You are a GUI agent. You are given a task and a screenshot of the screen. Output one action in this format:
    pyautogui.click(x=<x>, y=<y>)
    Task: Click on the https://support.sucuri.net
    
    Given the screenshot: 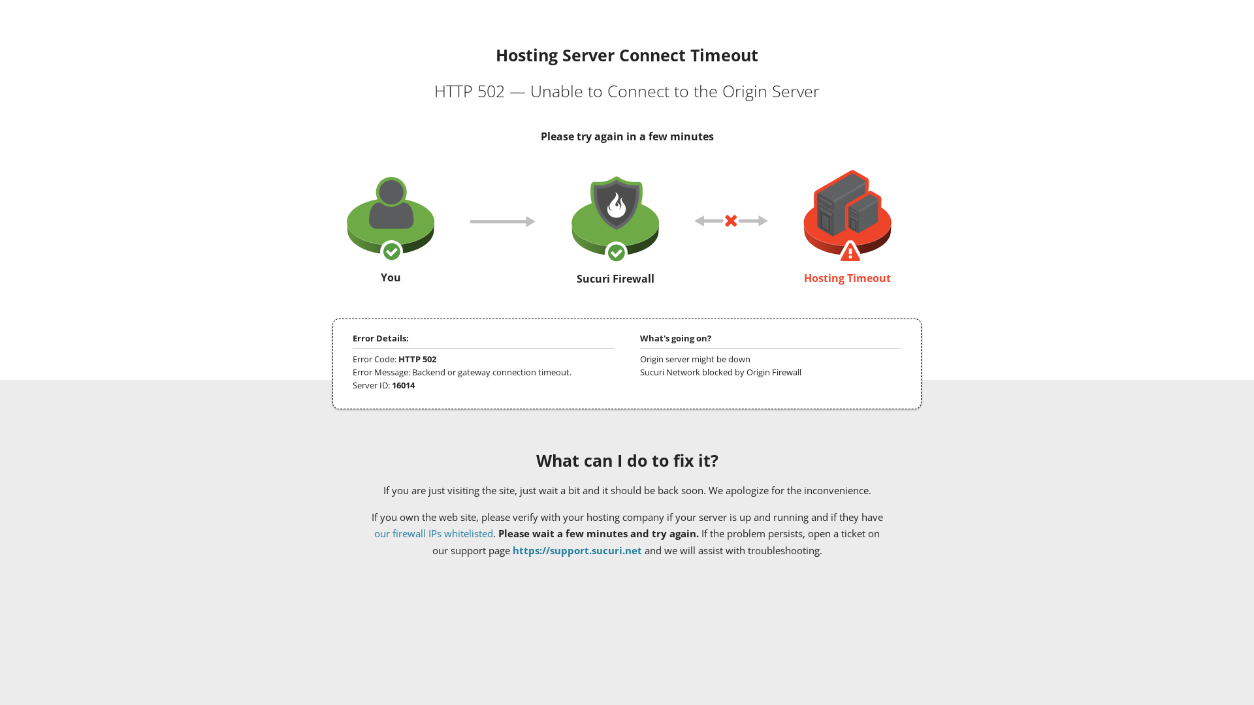 What is the action you would take?
    pyautogui.click(x=577, y=550)
    